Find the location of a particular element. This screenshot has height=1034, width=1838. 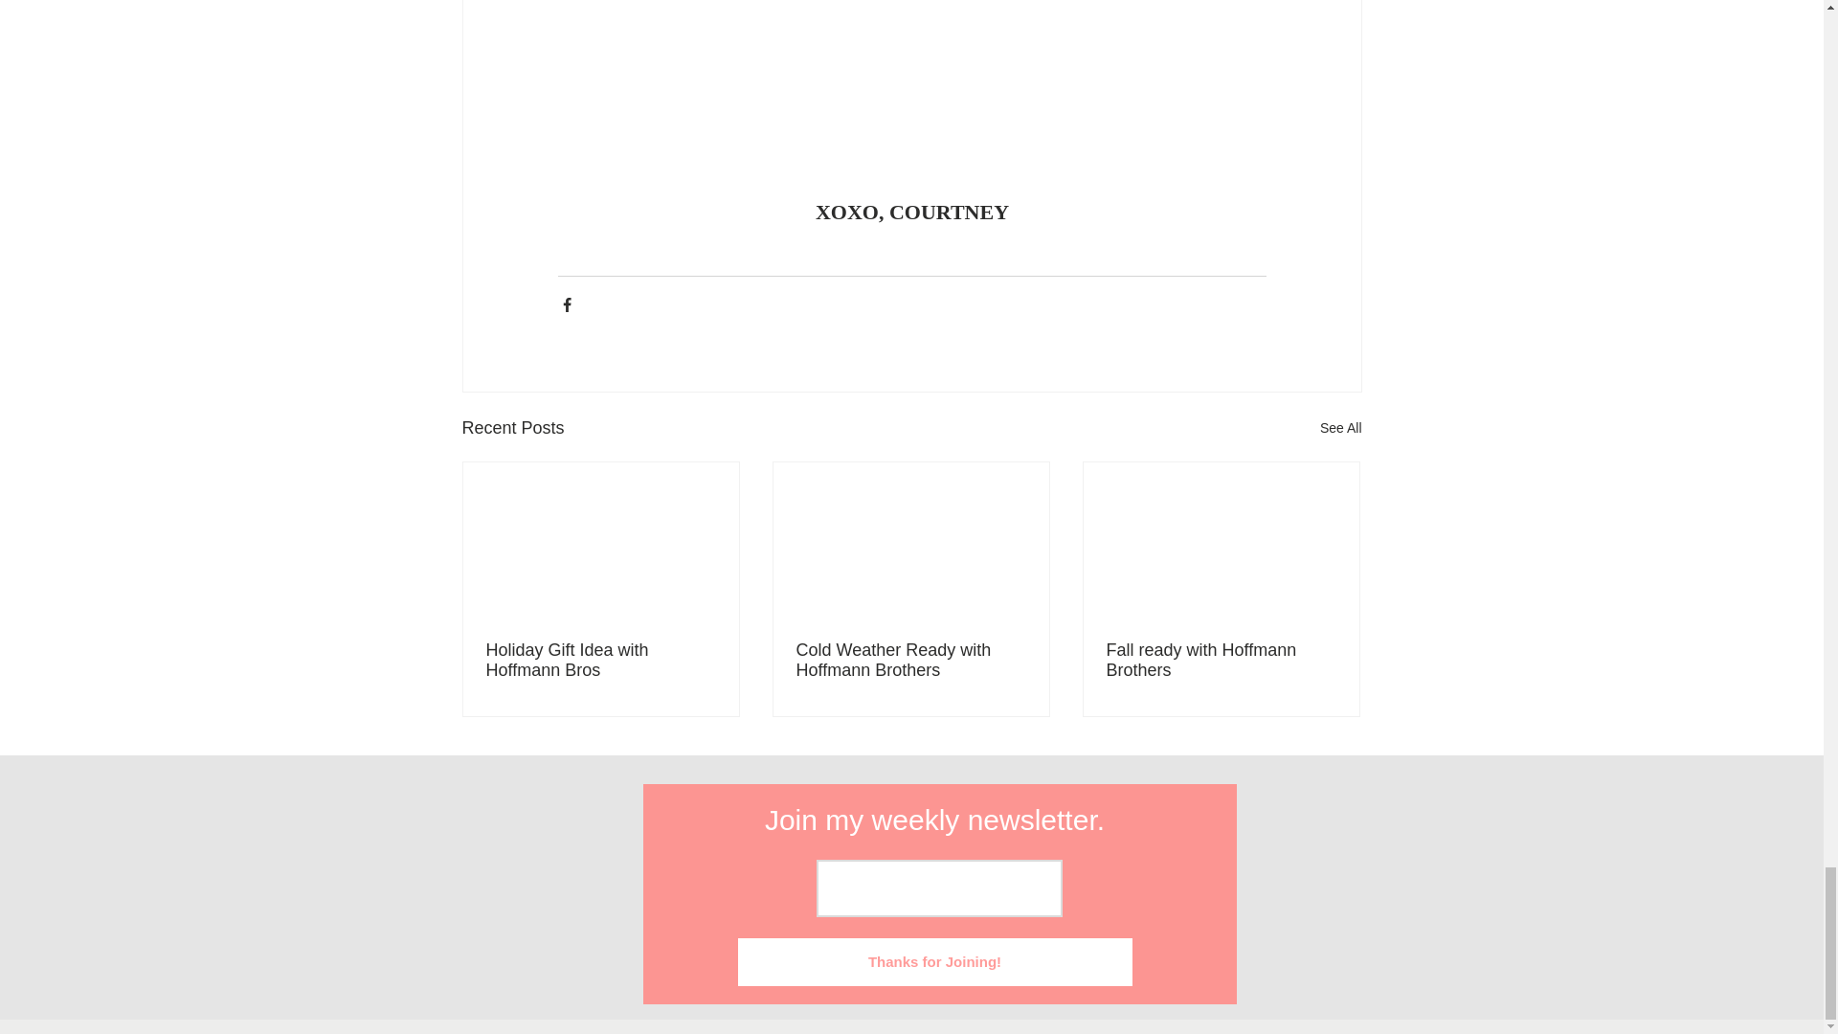

See All is located at coordinates (1340, 429).